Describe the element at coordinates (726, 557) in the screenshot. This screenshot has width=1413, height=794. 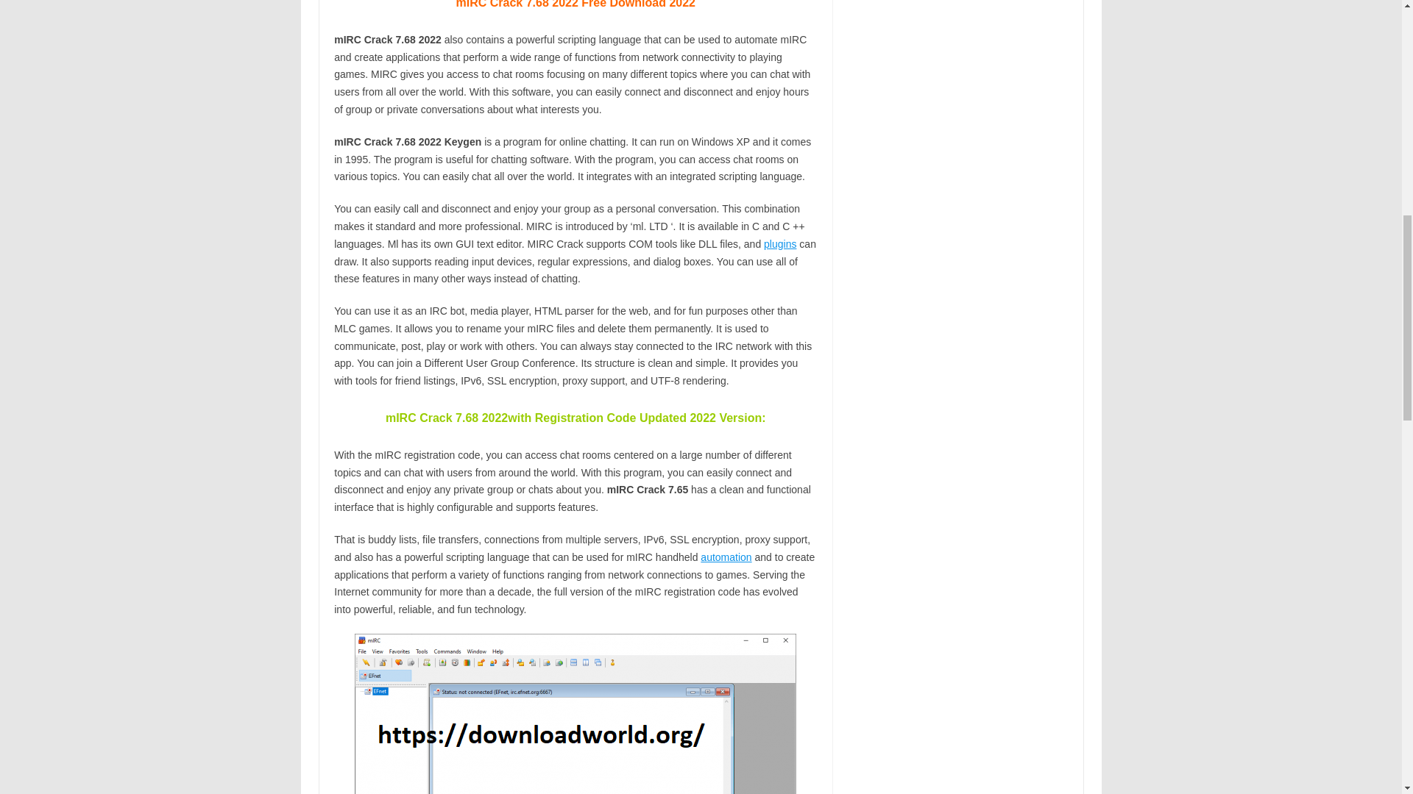
I see `automation` at that location.